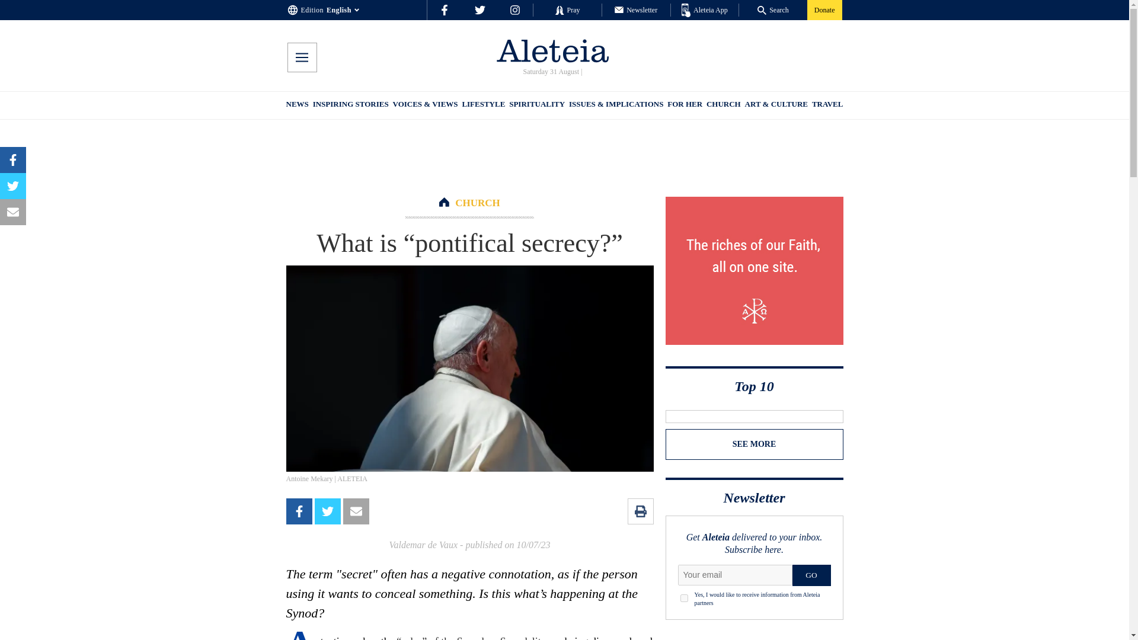 This screenshot has height=640, width=1138. What do you see at coordinates (684, 105) in the screenshot?
I see `FOR HER` at bounding box center [684, 105].